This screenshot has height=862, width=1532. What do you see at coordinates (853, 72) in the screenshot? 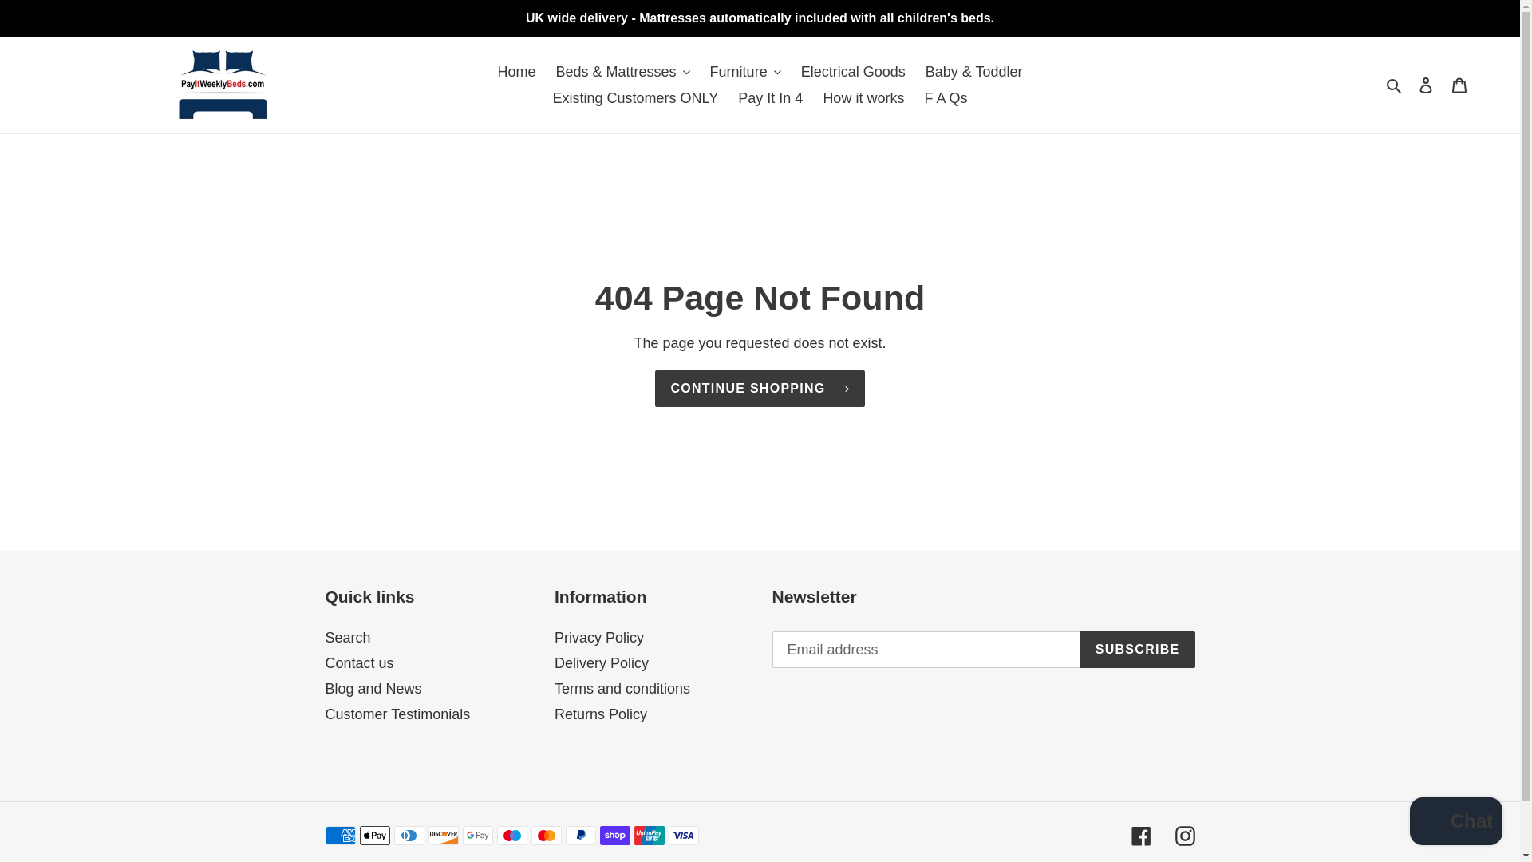
I see `Electrical Goods` at bounding box center [853, 72].